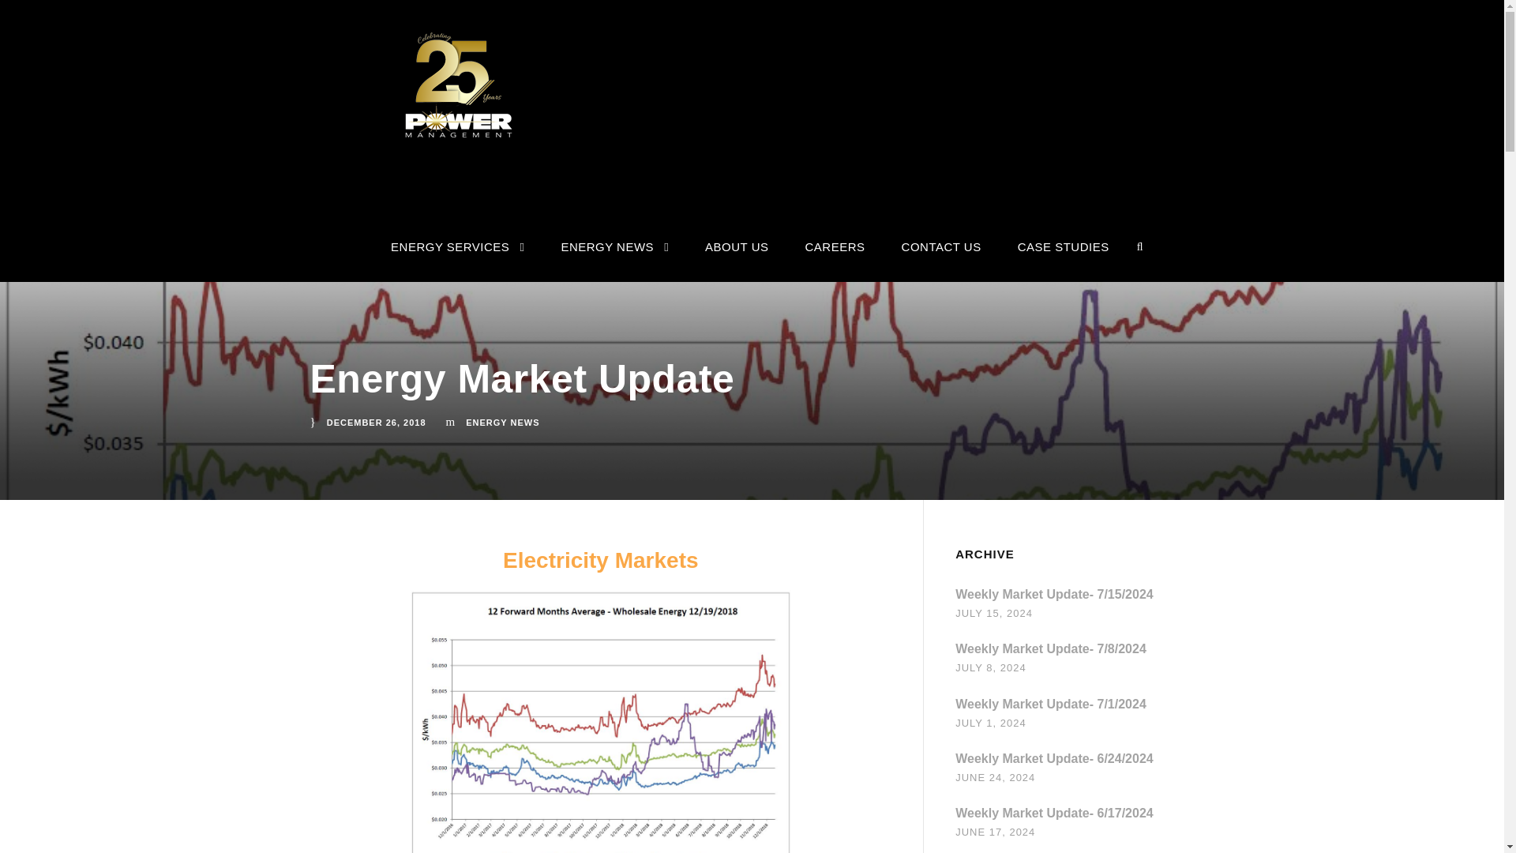 This screenshot has width=1516, height=853. Describe the element at coordinates (502, 422) in the screenshot. I see `ENERGY NEWS` at that location.